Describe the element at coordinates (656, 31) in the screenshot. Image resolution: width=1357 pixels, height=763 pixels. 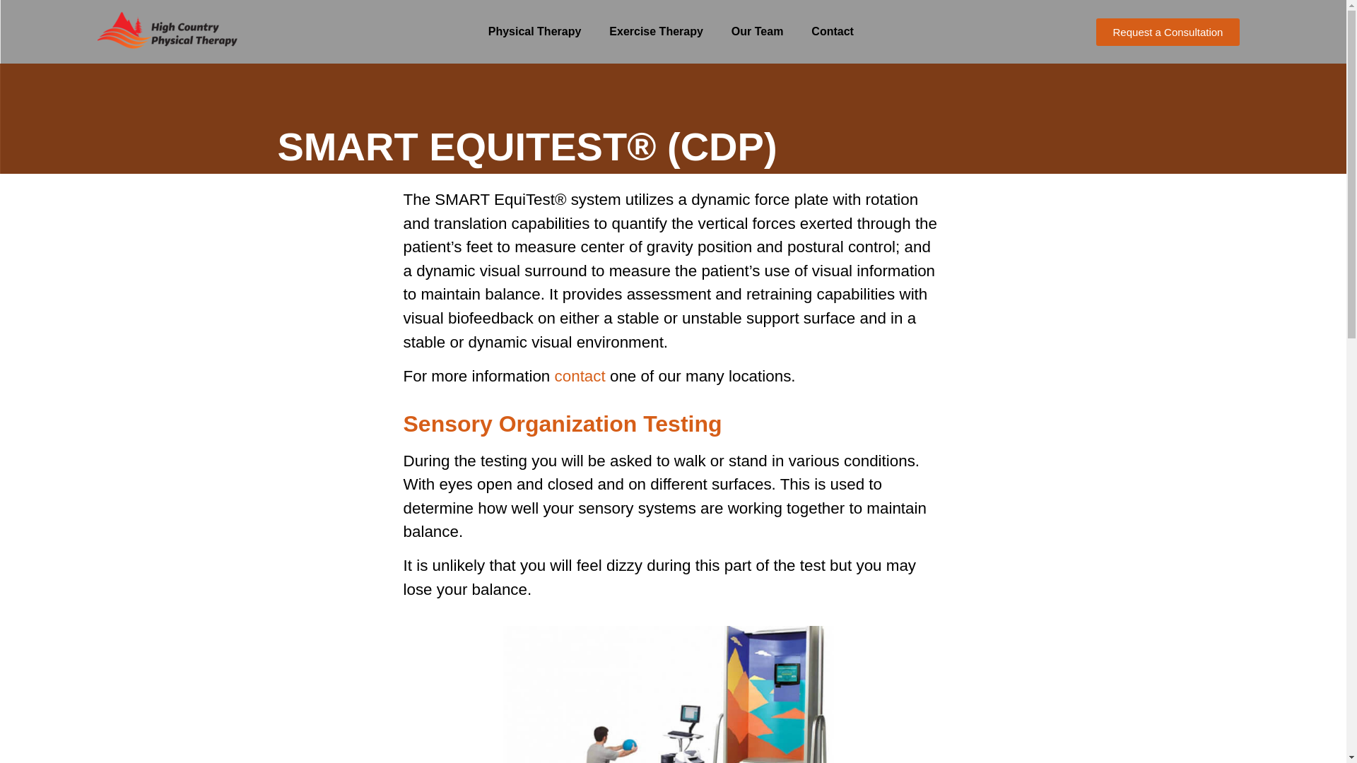
I see `Exercise Therapy` at that location.